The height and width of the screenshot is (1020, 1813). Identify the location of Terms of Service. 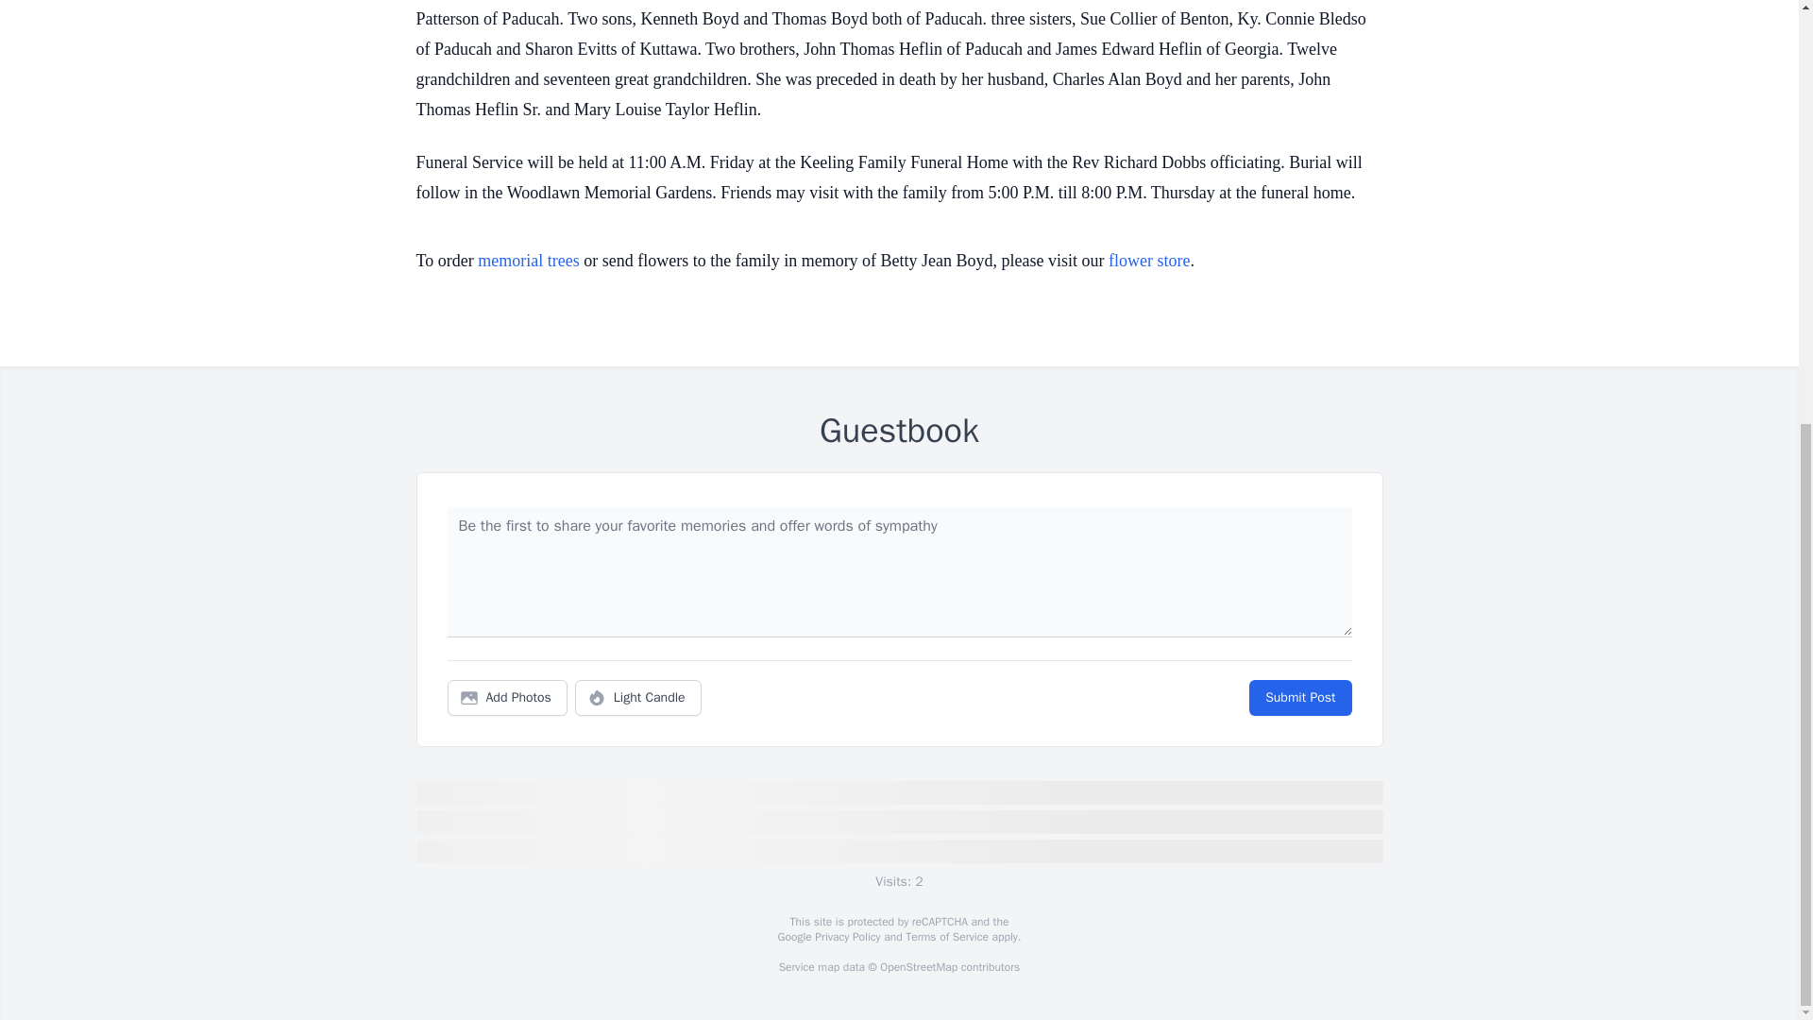
(946, 937).